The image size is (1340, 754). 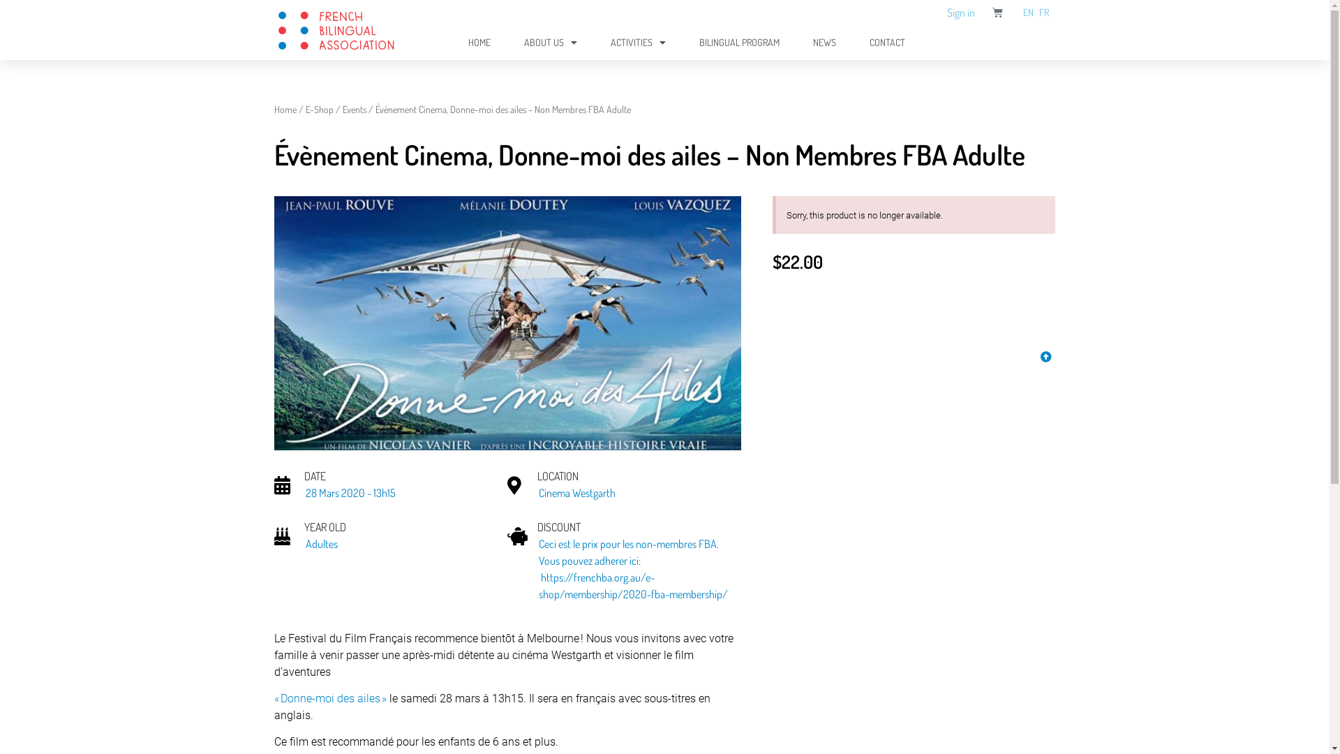 What do you see at coordinates (961, 9) in the screenshot?
I see `Sign in` at bounding box center [961, 9].